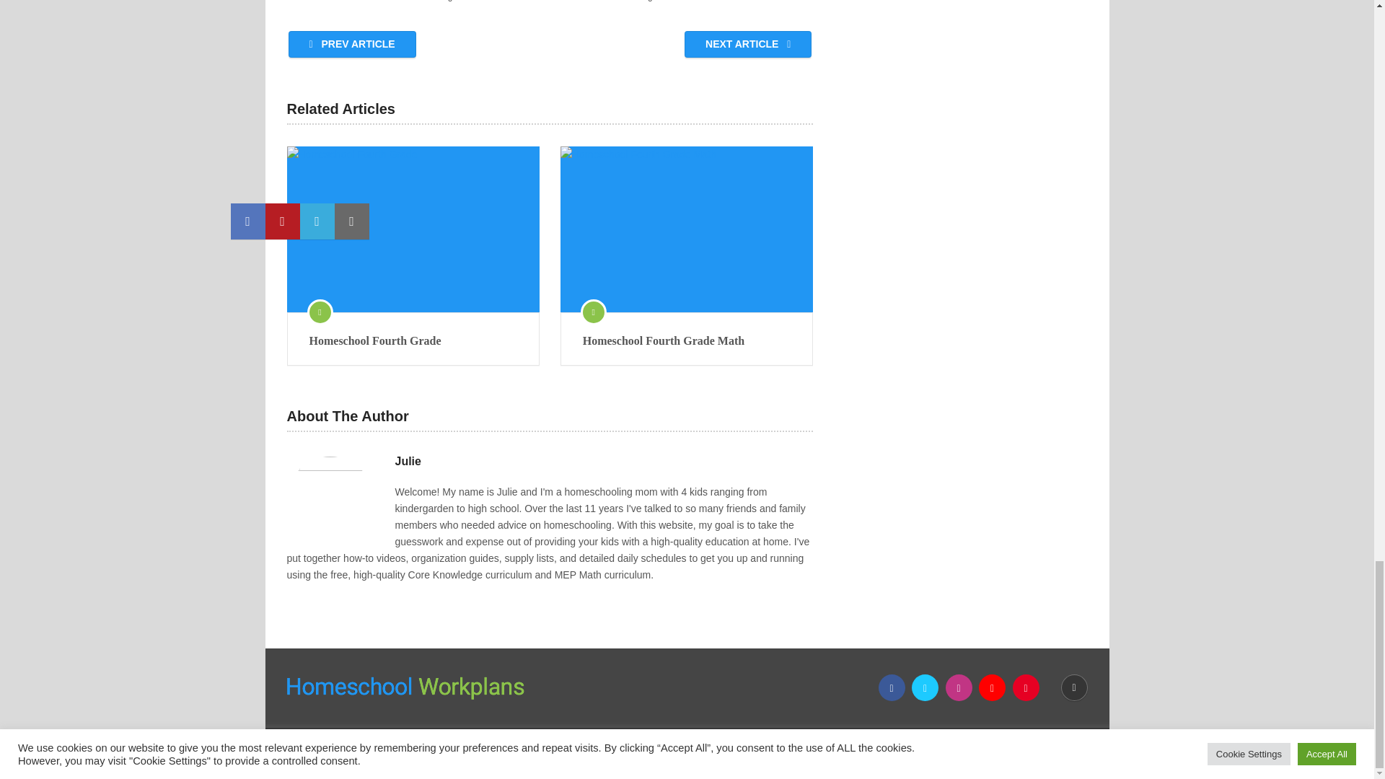  Describe the element at coordinates (687, 229) in the screenshot. I see `Homeschool Fourth Grade Math` at that location.